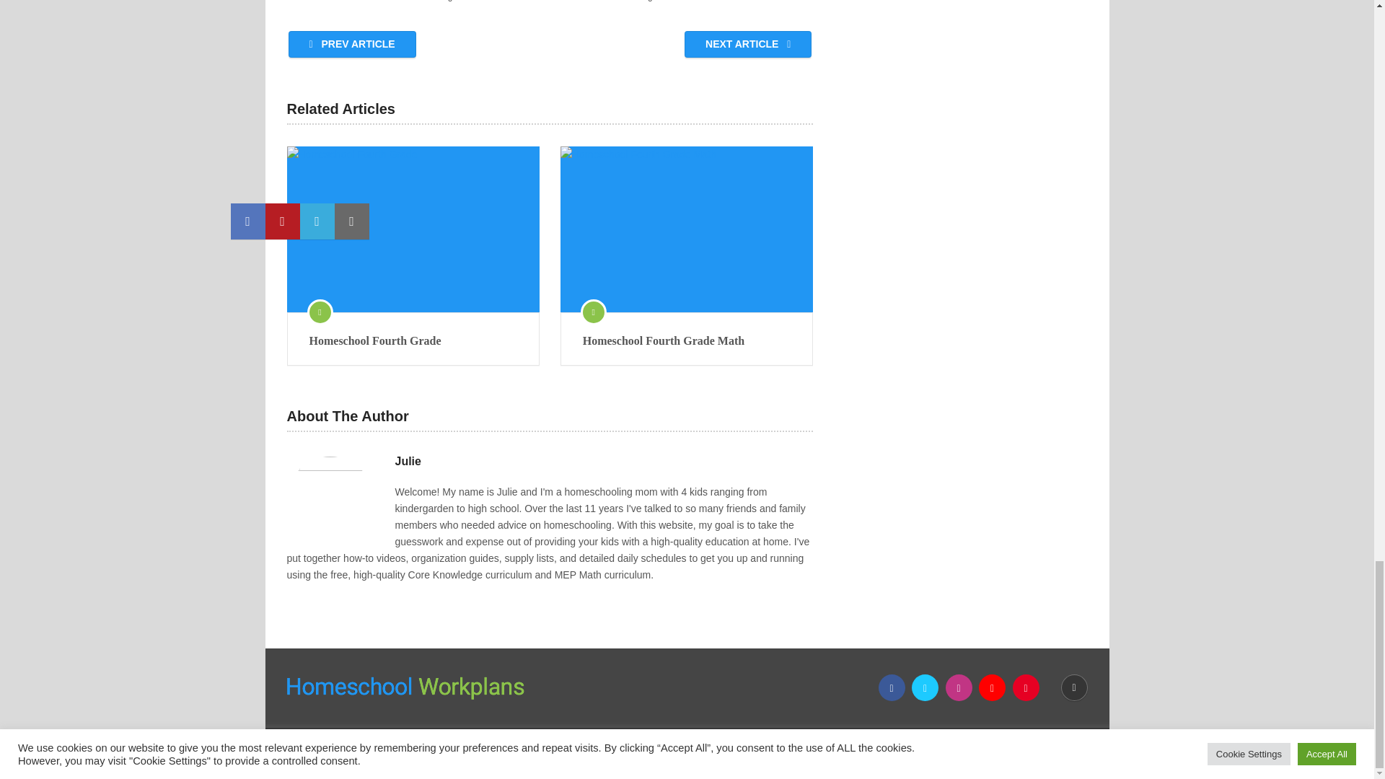  Describe the element at coordinates (687, 229) in the screenshot. I see `Homeschool Fourth Grade Math` at that location.